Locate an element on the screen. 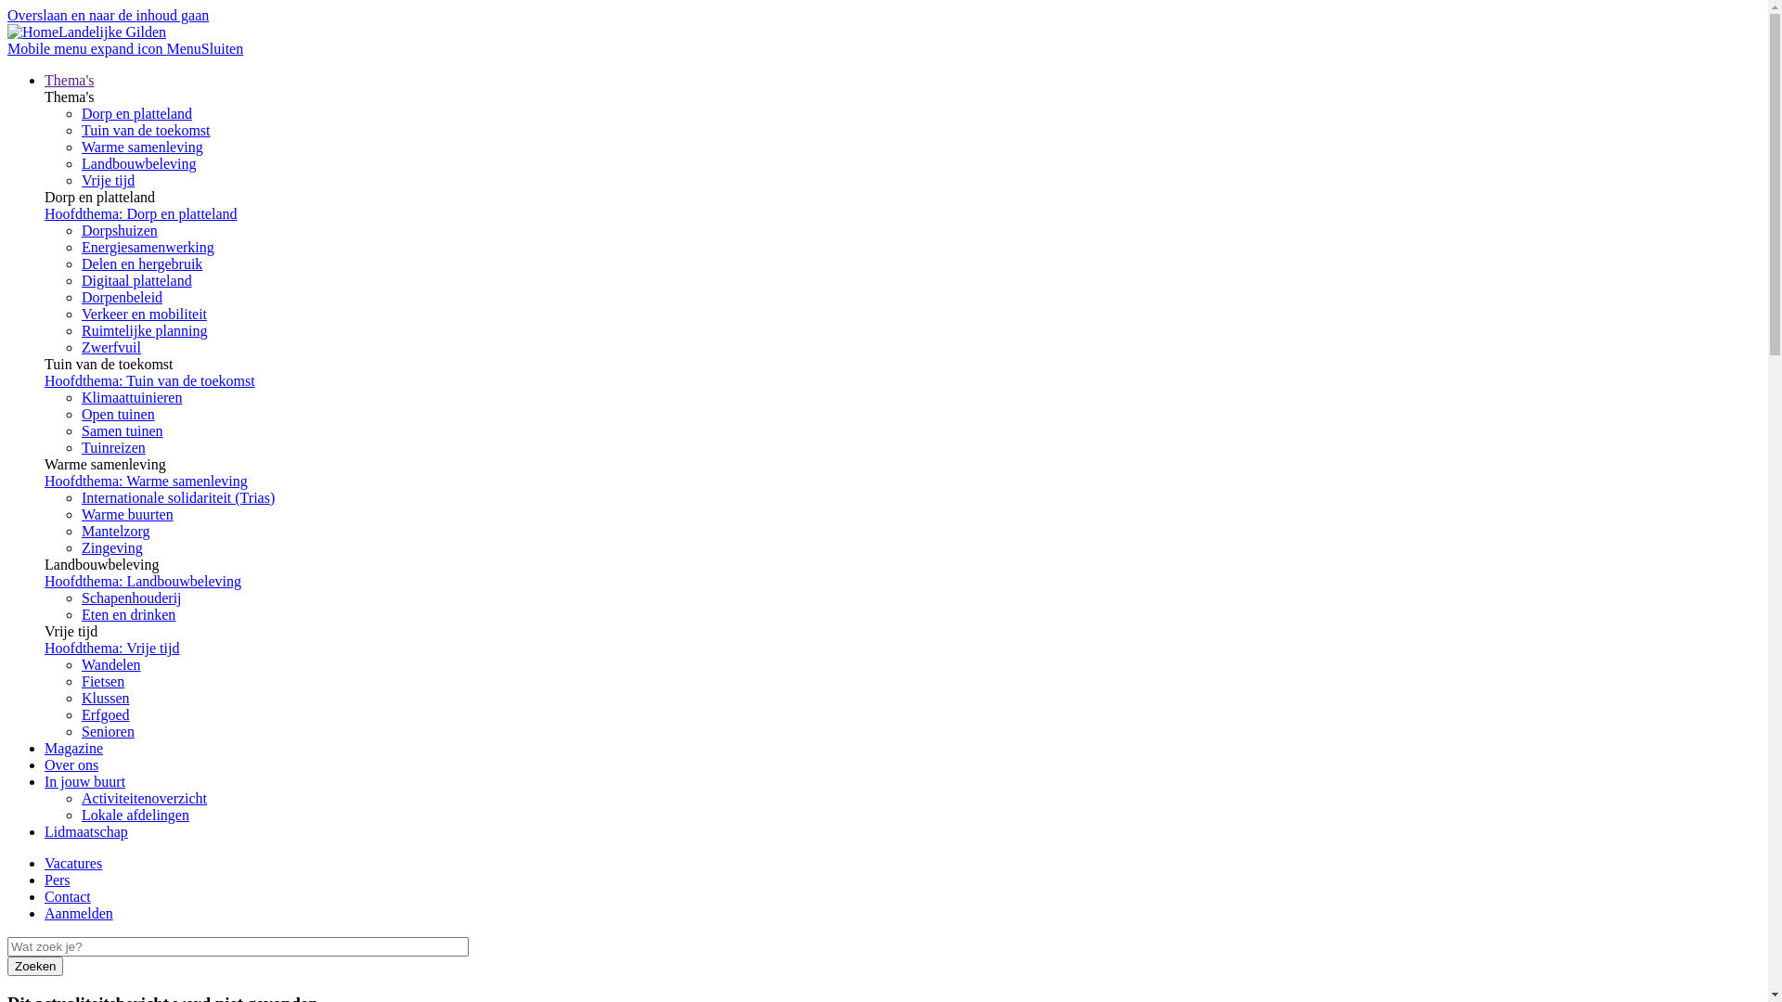  Thema's is located at coordinates (70, 80).